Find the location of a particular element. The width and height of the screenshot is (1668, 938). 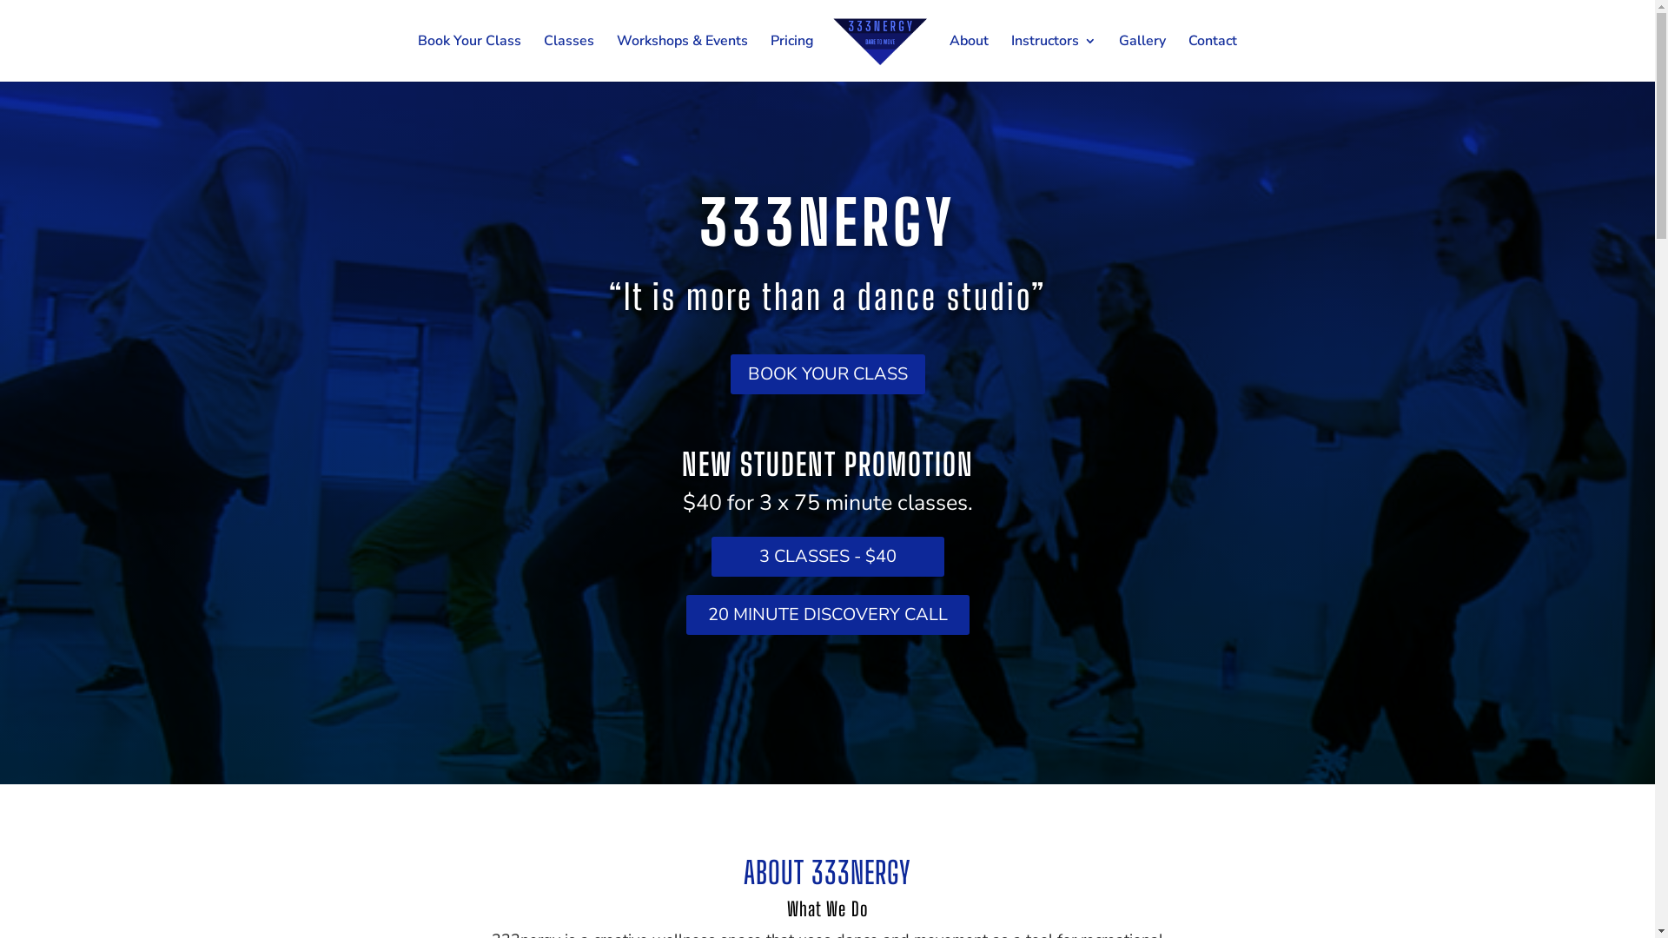

3 CLASSES - $40 is located at coordinates (827, 557).